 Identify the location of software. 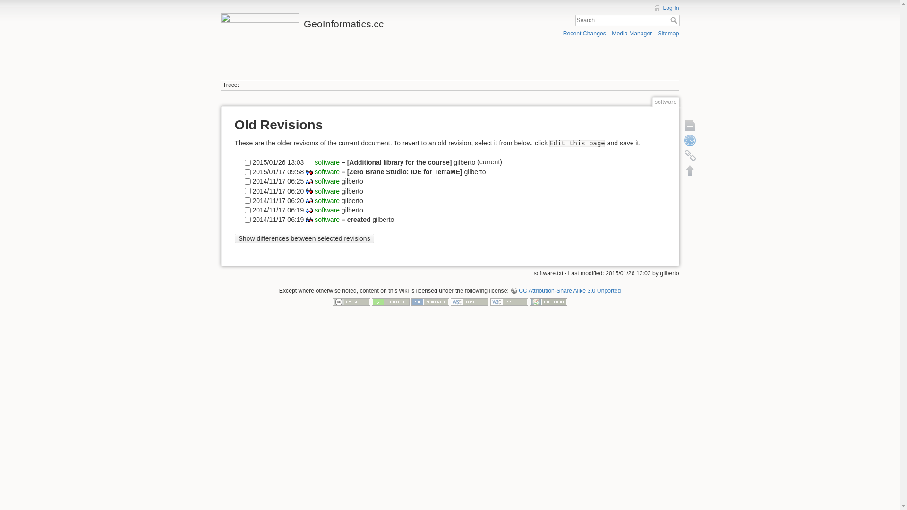
(326, 162).